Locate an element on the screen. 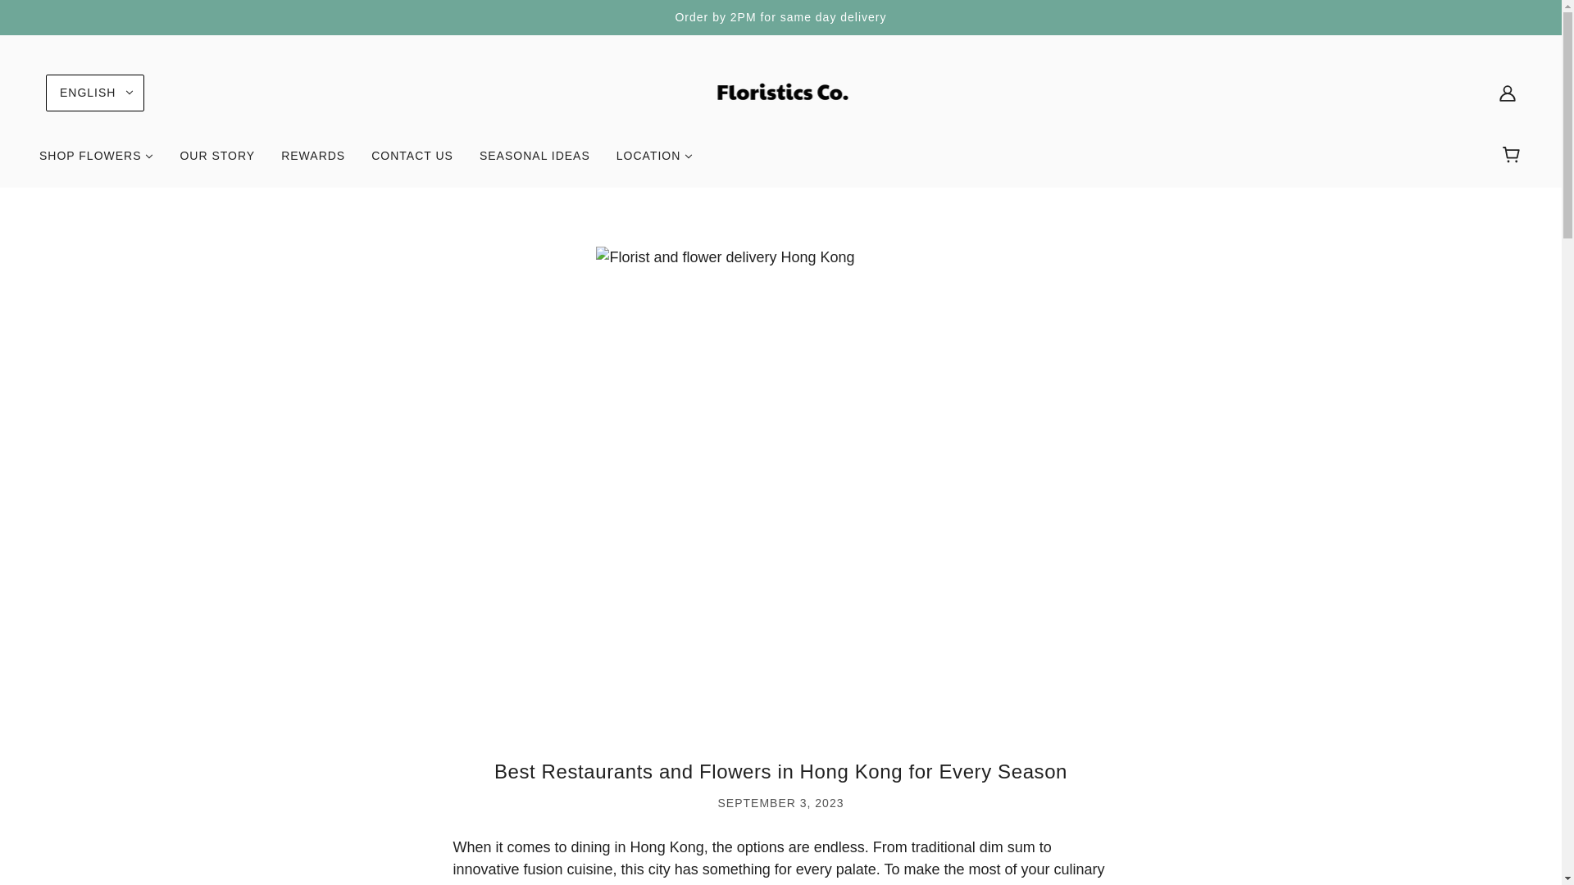 Image resolution: width=1574 pixels, height=885 pixels. CONTACT US is located at coordinates (412, 162).